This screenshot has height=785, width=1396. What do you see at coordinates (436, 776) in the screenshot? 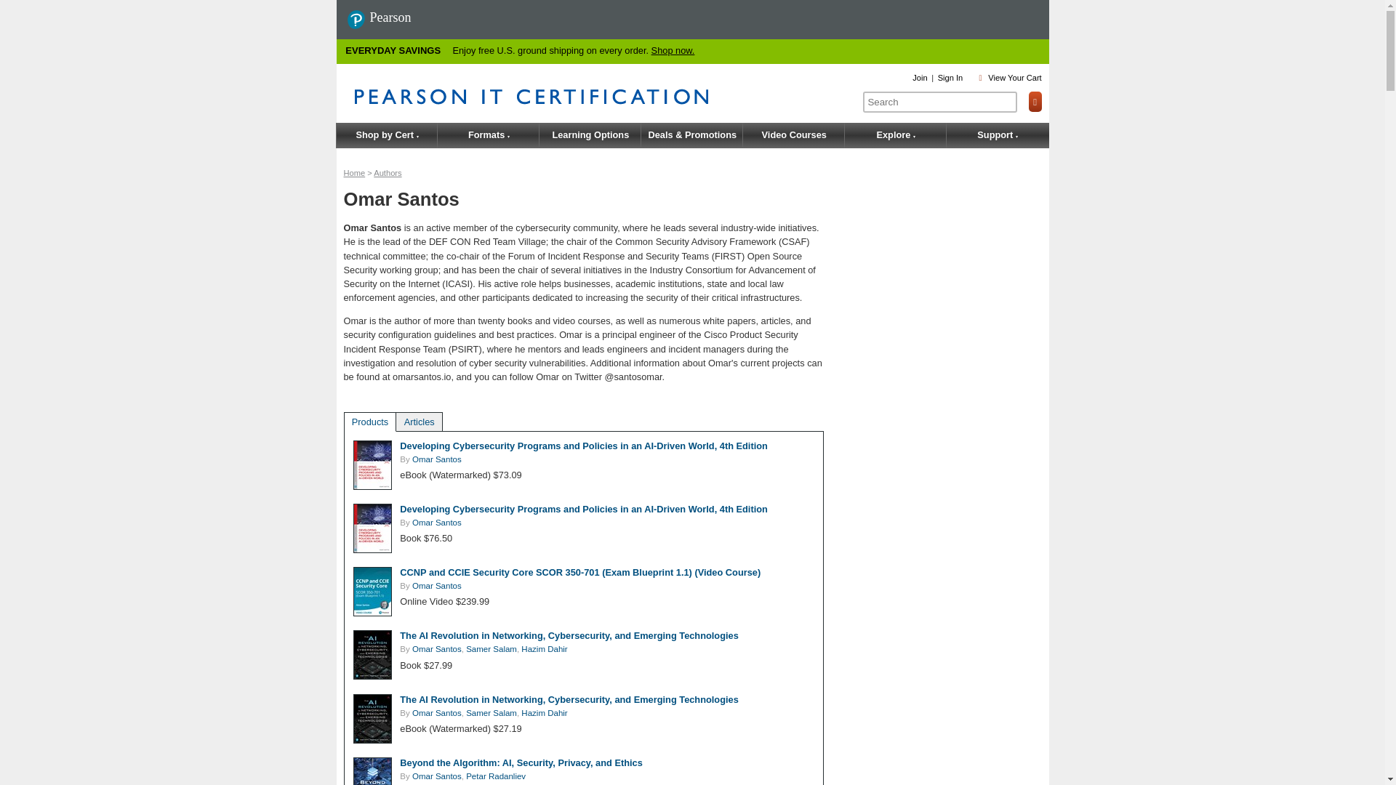
I see `Omar Santos` at bounding box center [436, 776].